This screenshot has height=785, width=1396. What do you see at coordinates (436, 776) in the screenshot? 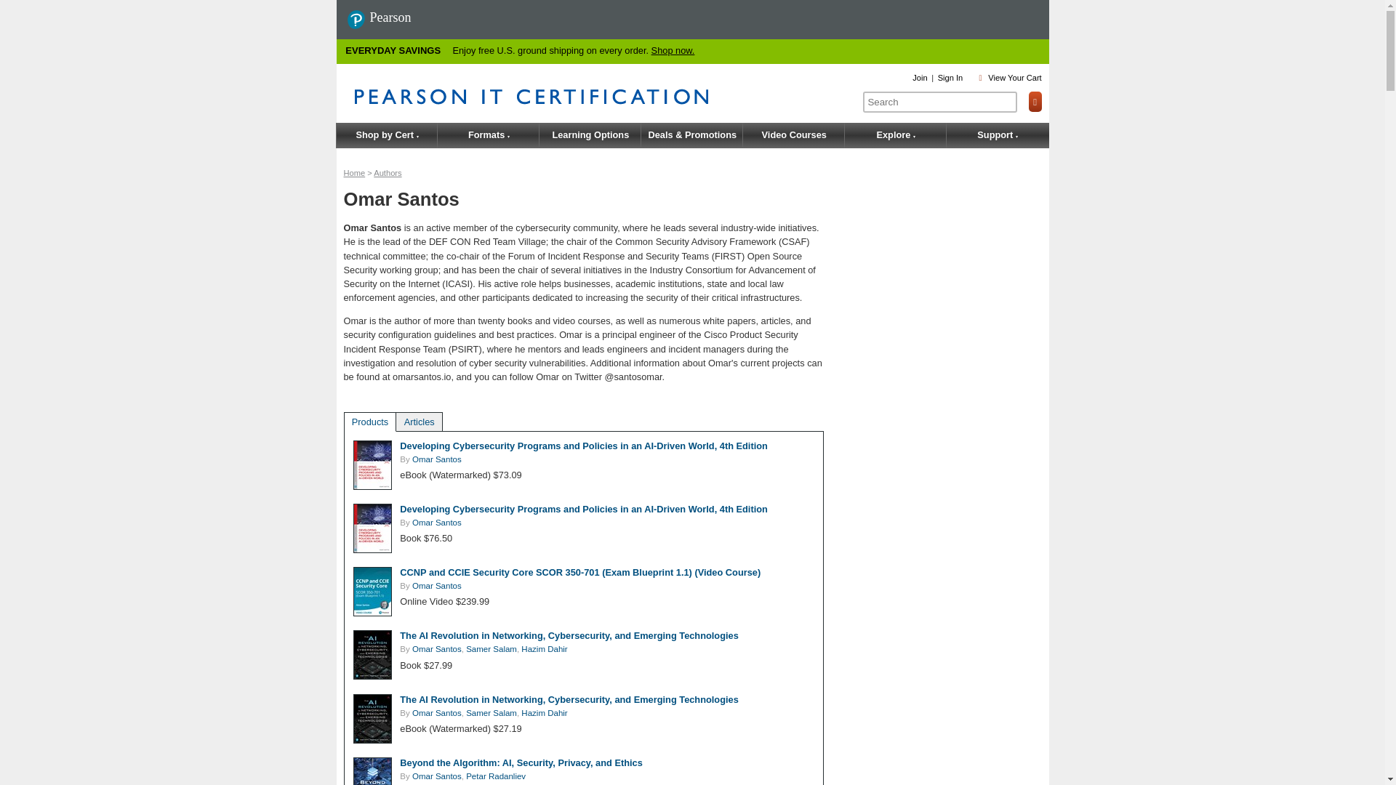
I see `Omar Santos` at bounding box center [436, 776].